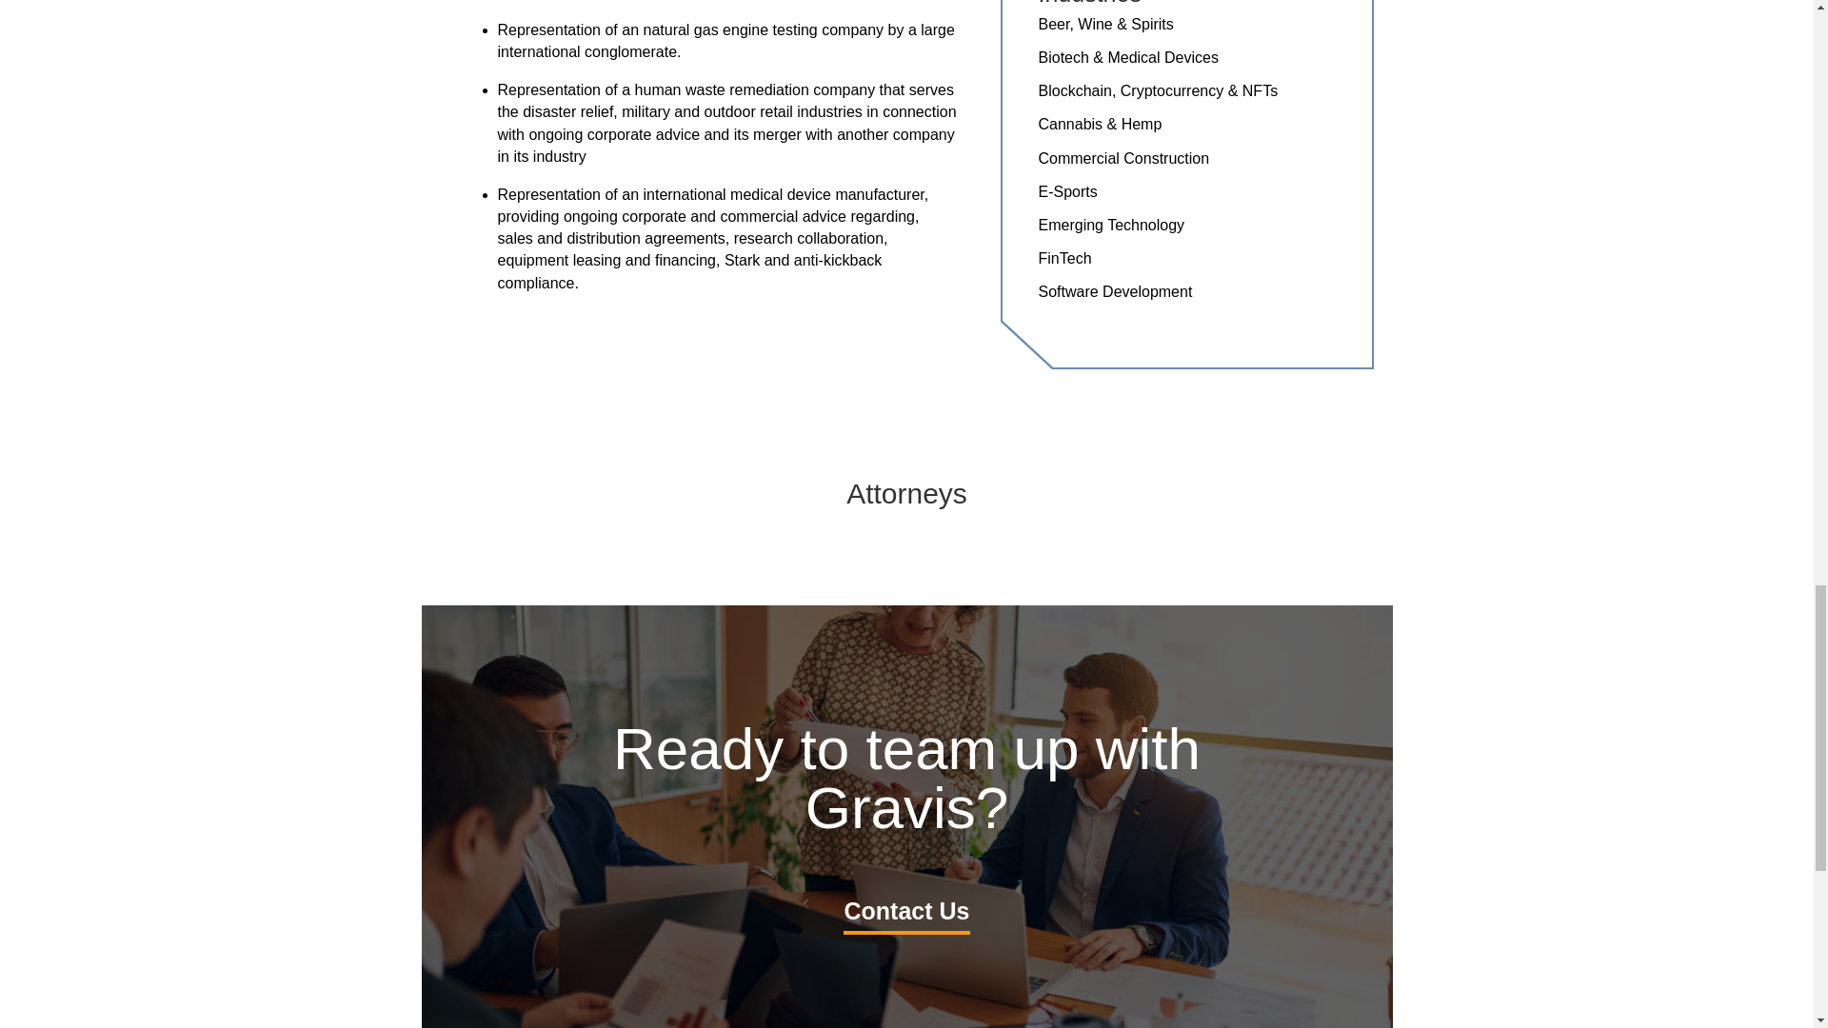 This screenshot has width=1828, height=1028. I want to click on Contact Us, so click(906, 912).